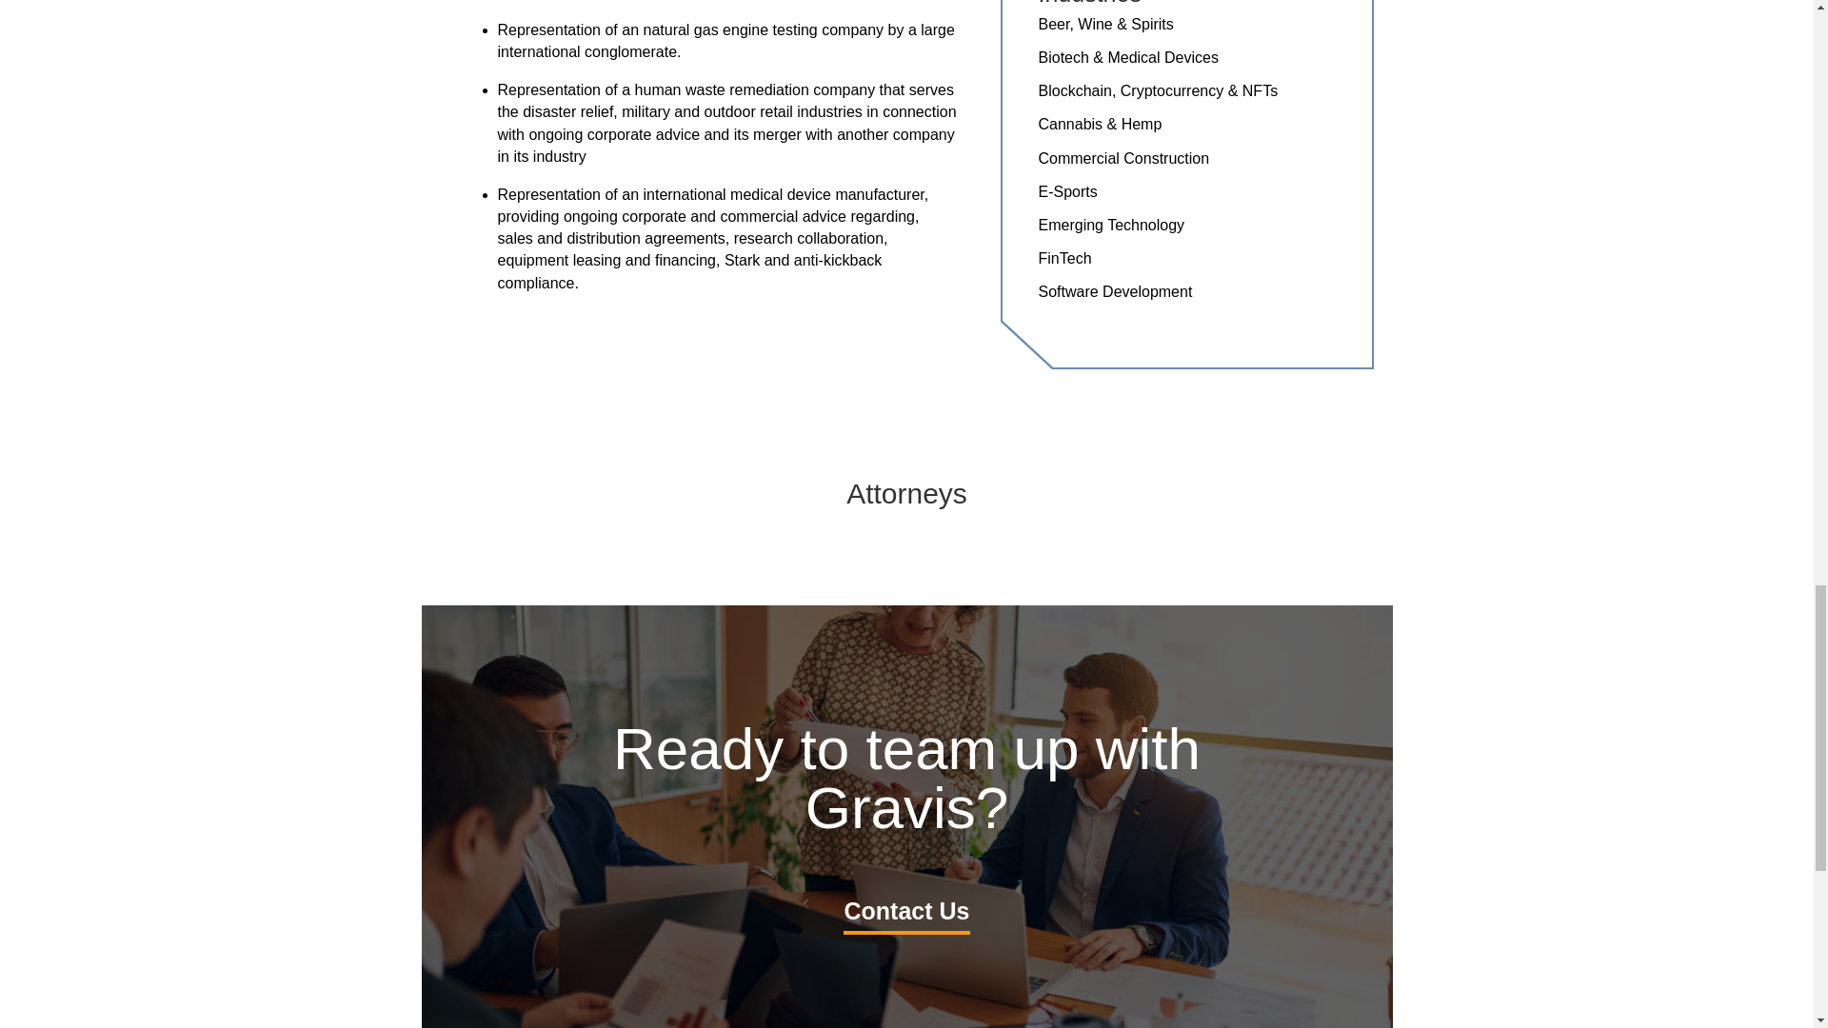 This screenshot has width=1828, height=1028. I want to click on Contact Us, so click(906, 912).